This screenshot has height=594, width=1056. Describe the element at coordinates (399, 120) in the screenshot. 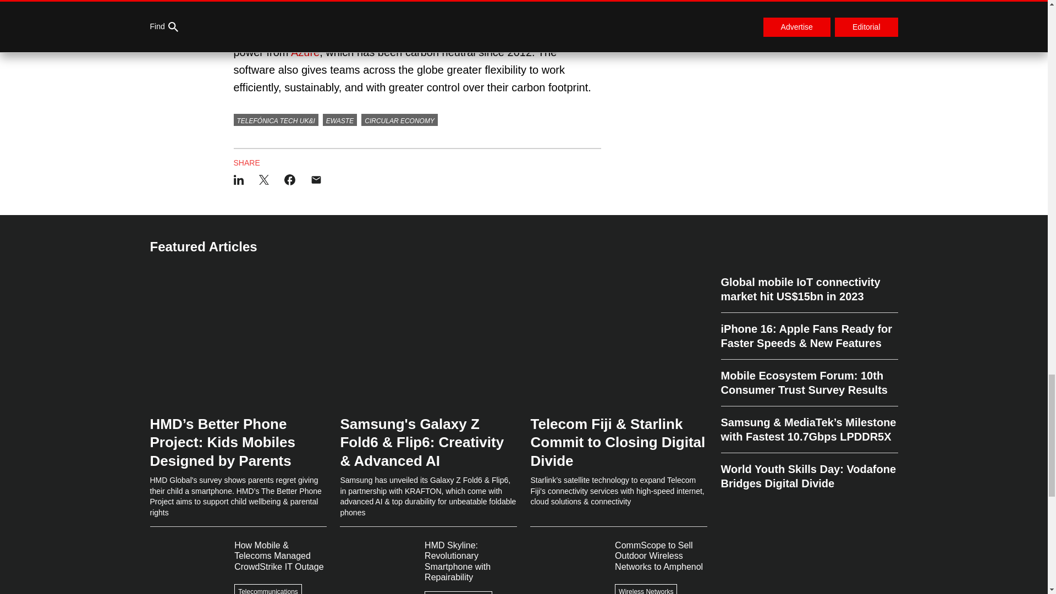

I see `CIRCULAR ECONOMY` at that location.